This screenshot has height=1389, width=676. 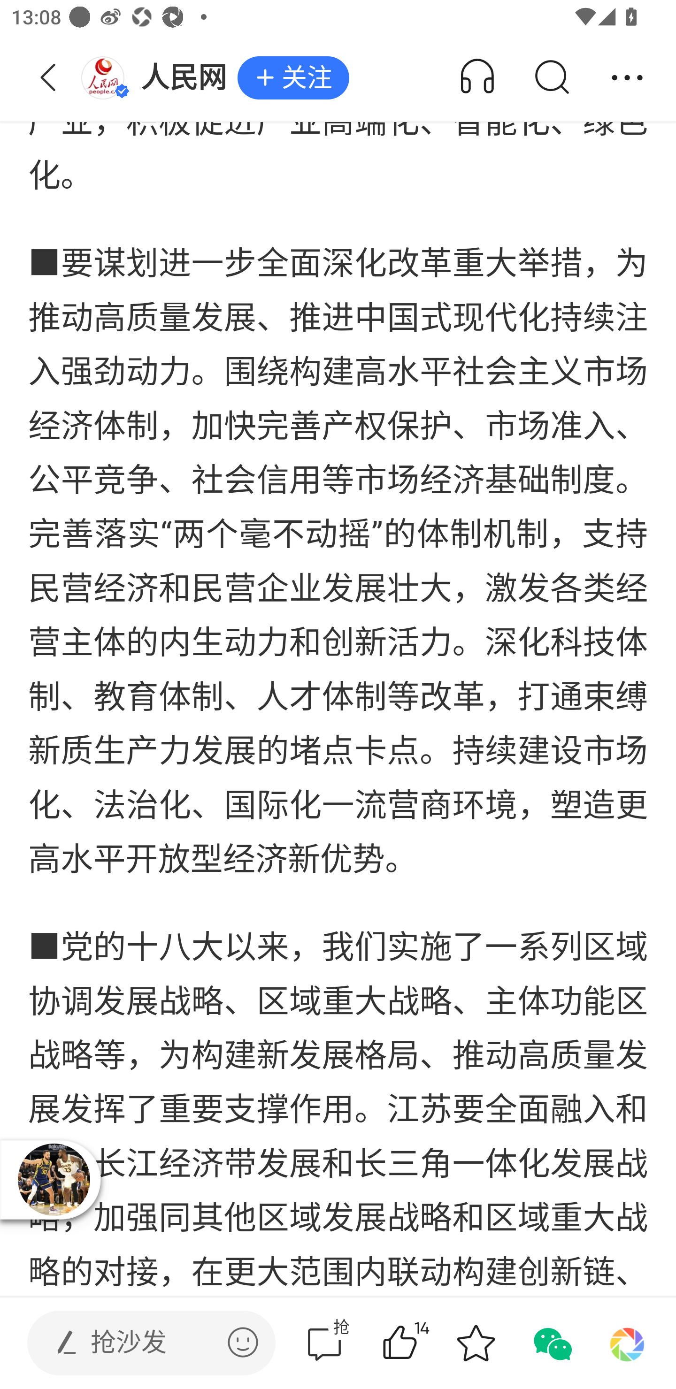 I want to click on  返回, so click(x=48, y=78).